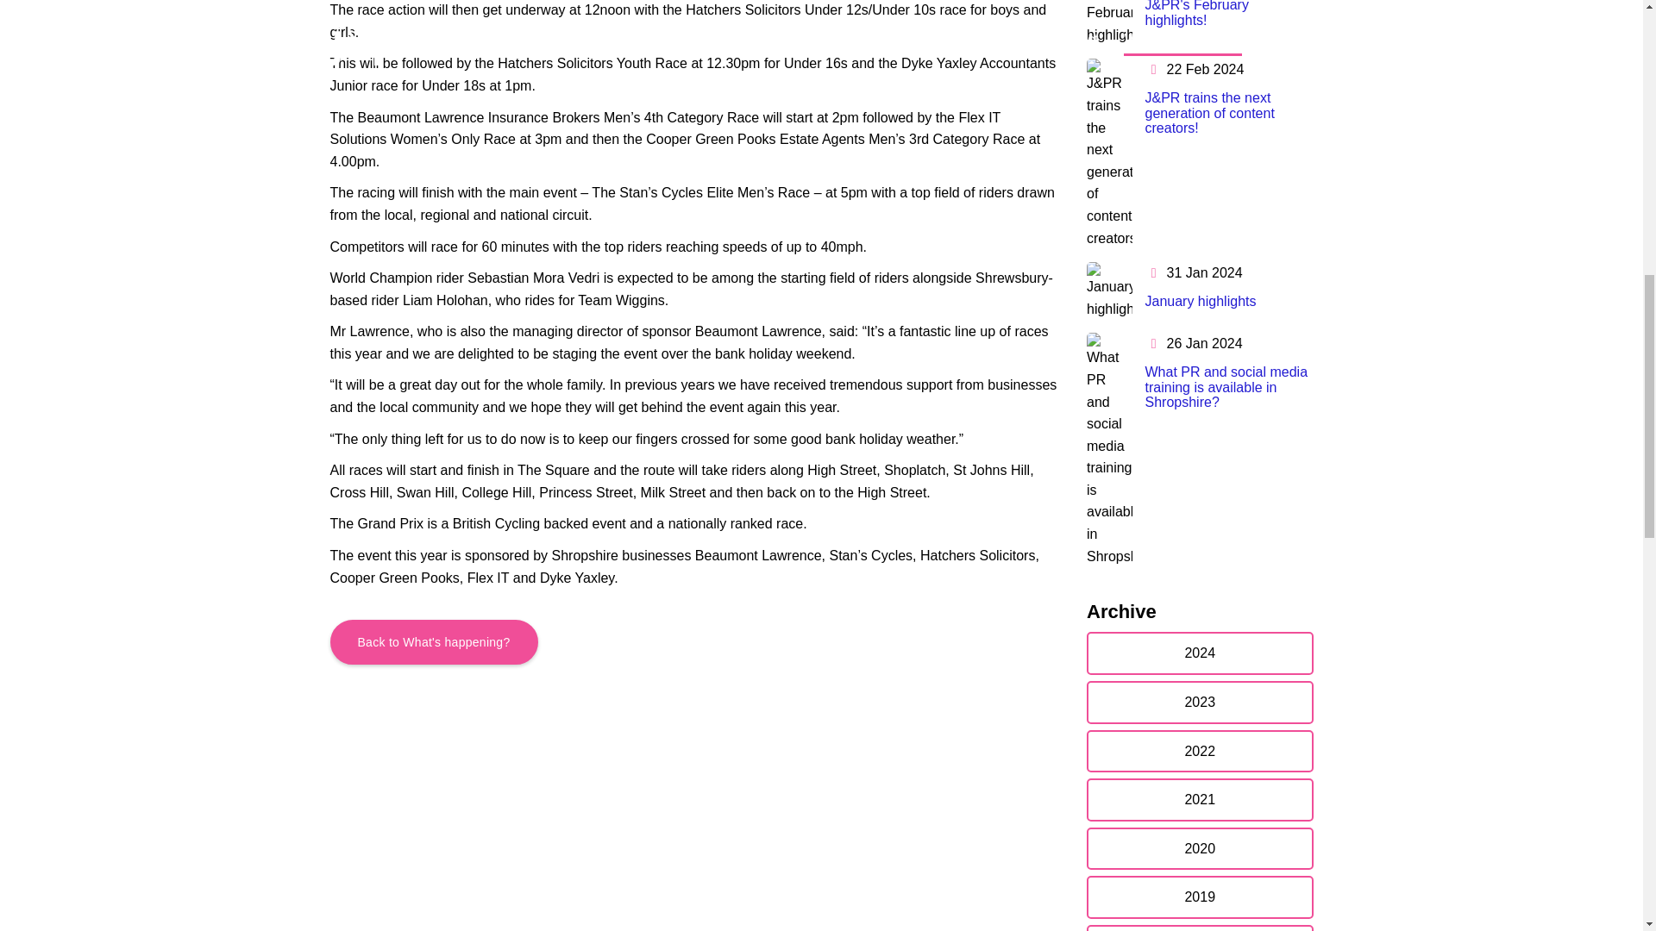 The width and height of the screenshot is (1656, 931). I want to click on Back to What's happening?, so click(433, 642).